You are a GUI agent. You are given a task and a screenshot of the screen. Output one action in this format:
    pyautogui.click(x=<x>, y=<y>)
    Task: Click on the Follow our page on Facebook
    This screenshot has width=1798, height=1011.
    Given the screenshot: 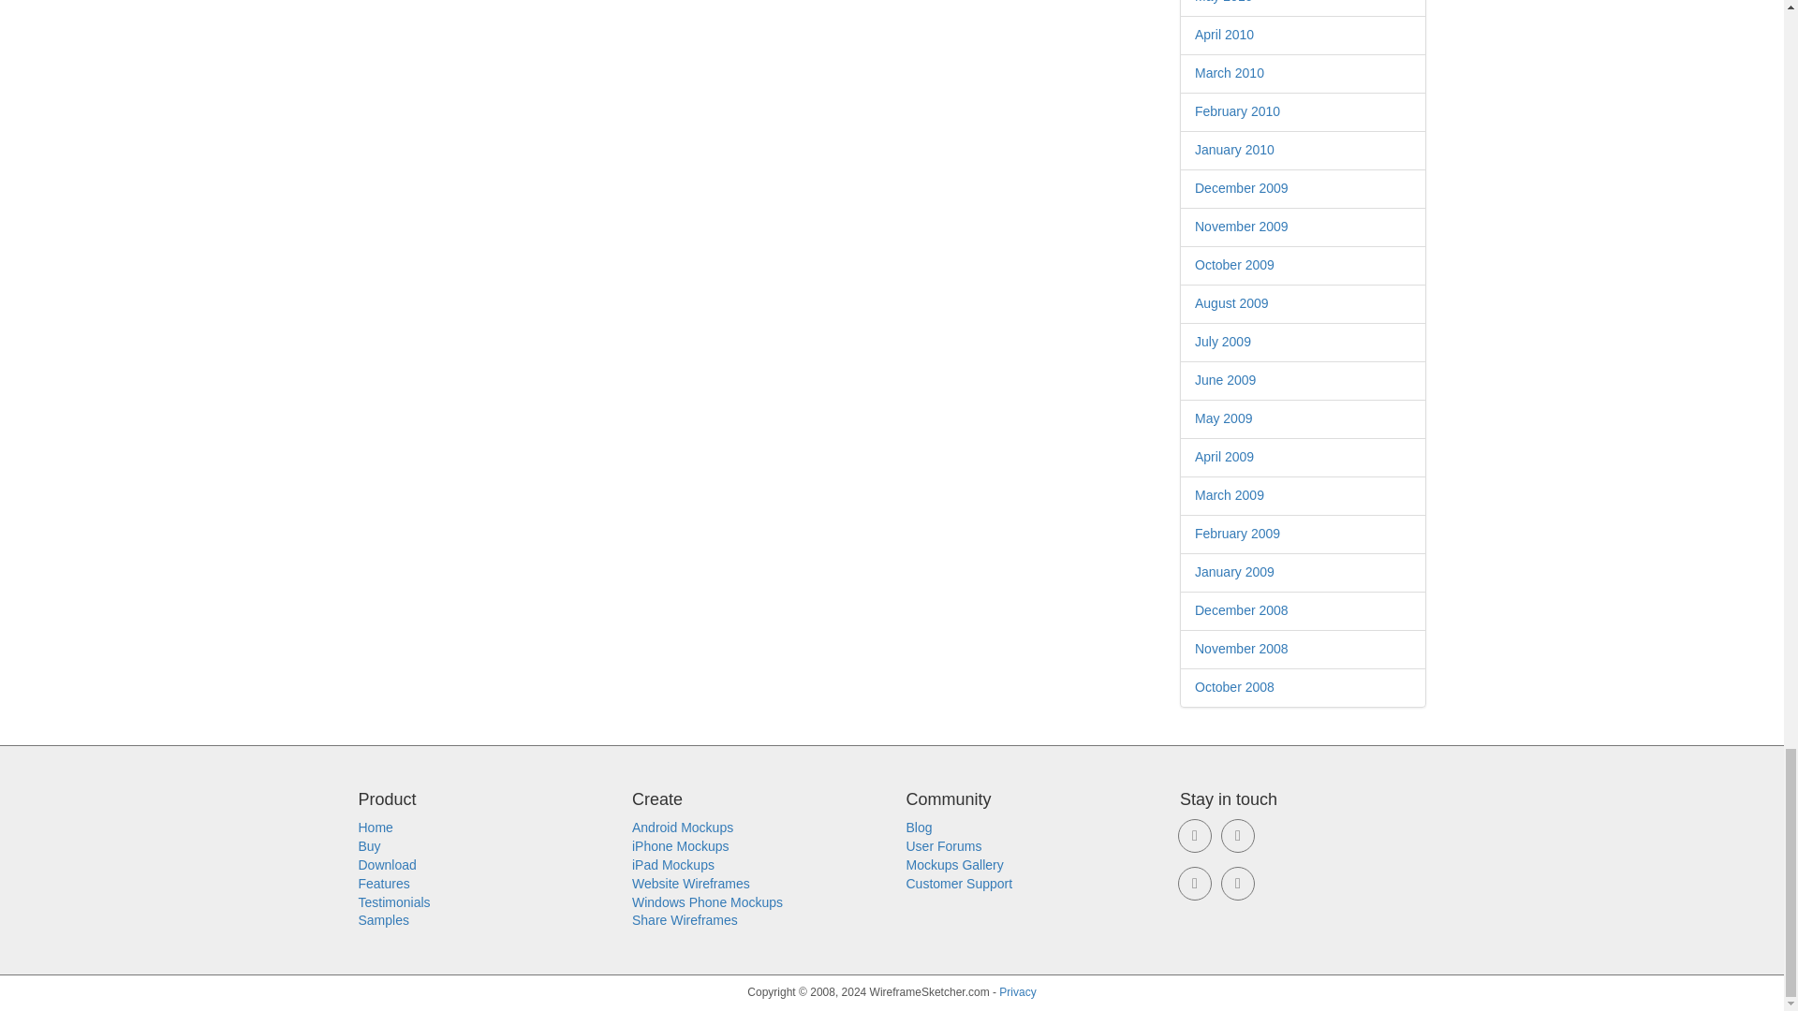 What is the action you would take?
    pyautogui.click(x=1238, y=835)
    